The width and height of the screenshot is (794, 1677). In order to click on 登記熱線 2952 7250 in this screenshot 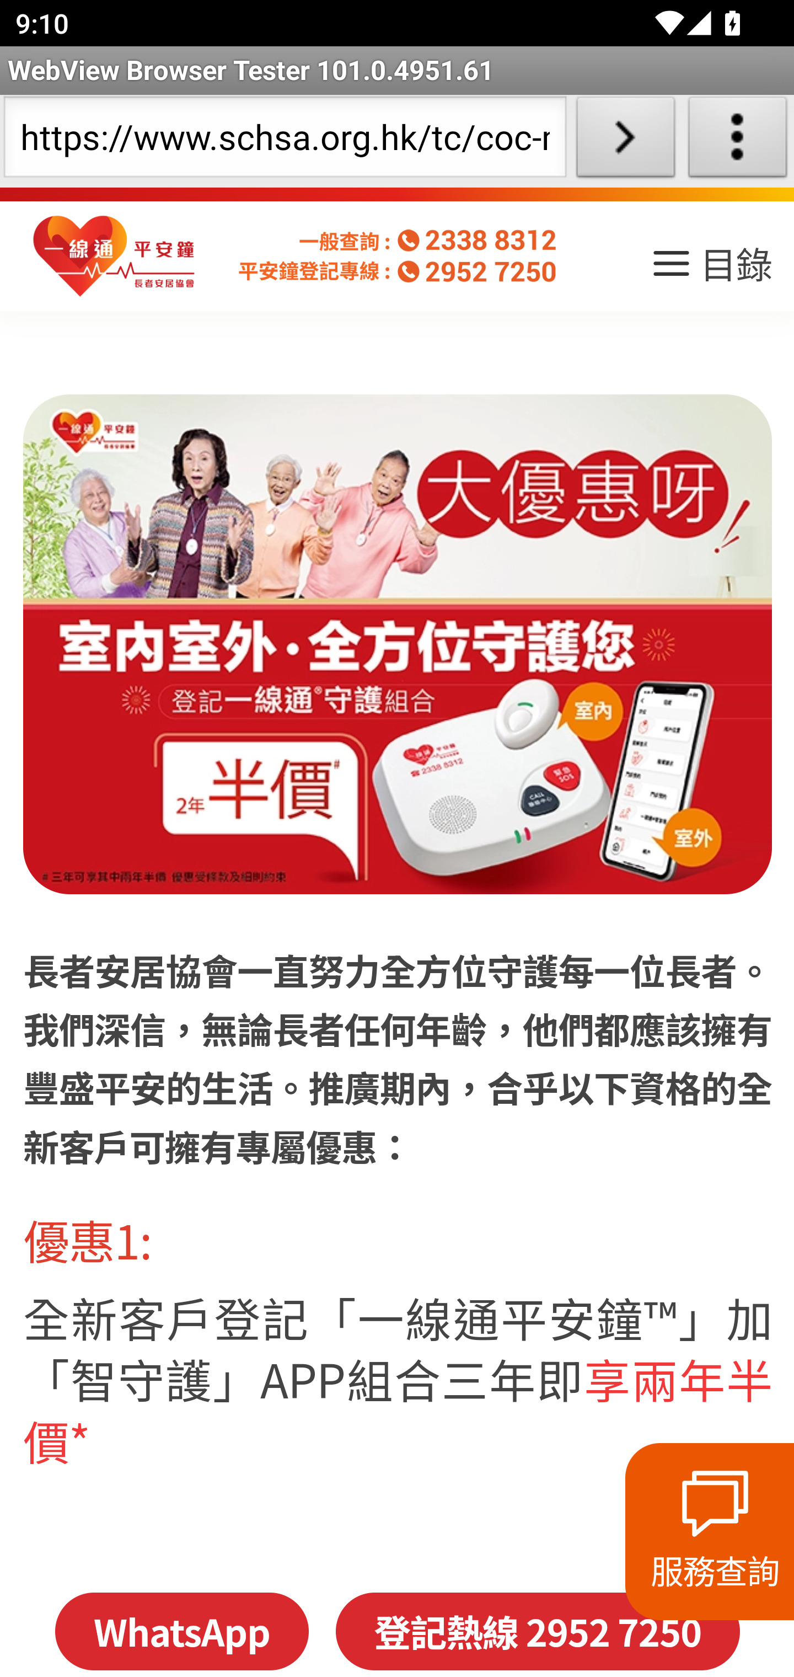, I will do `click(537, 1631)`.